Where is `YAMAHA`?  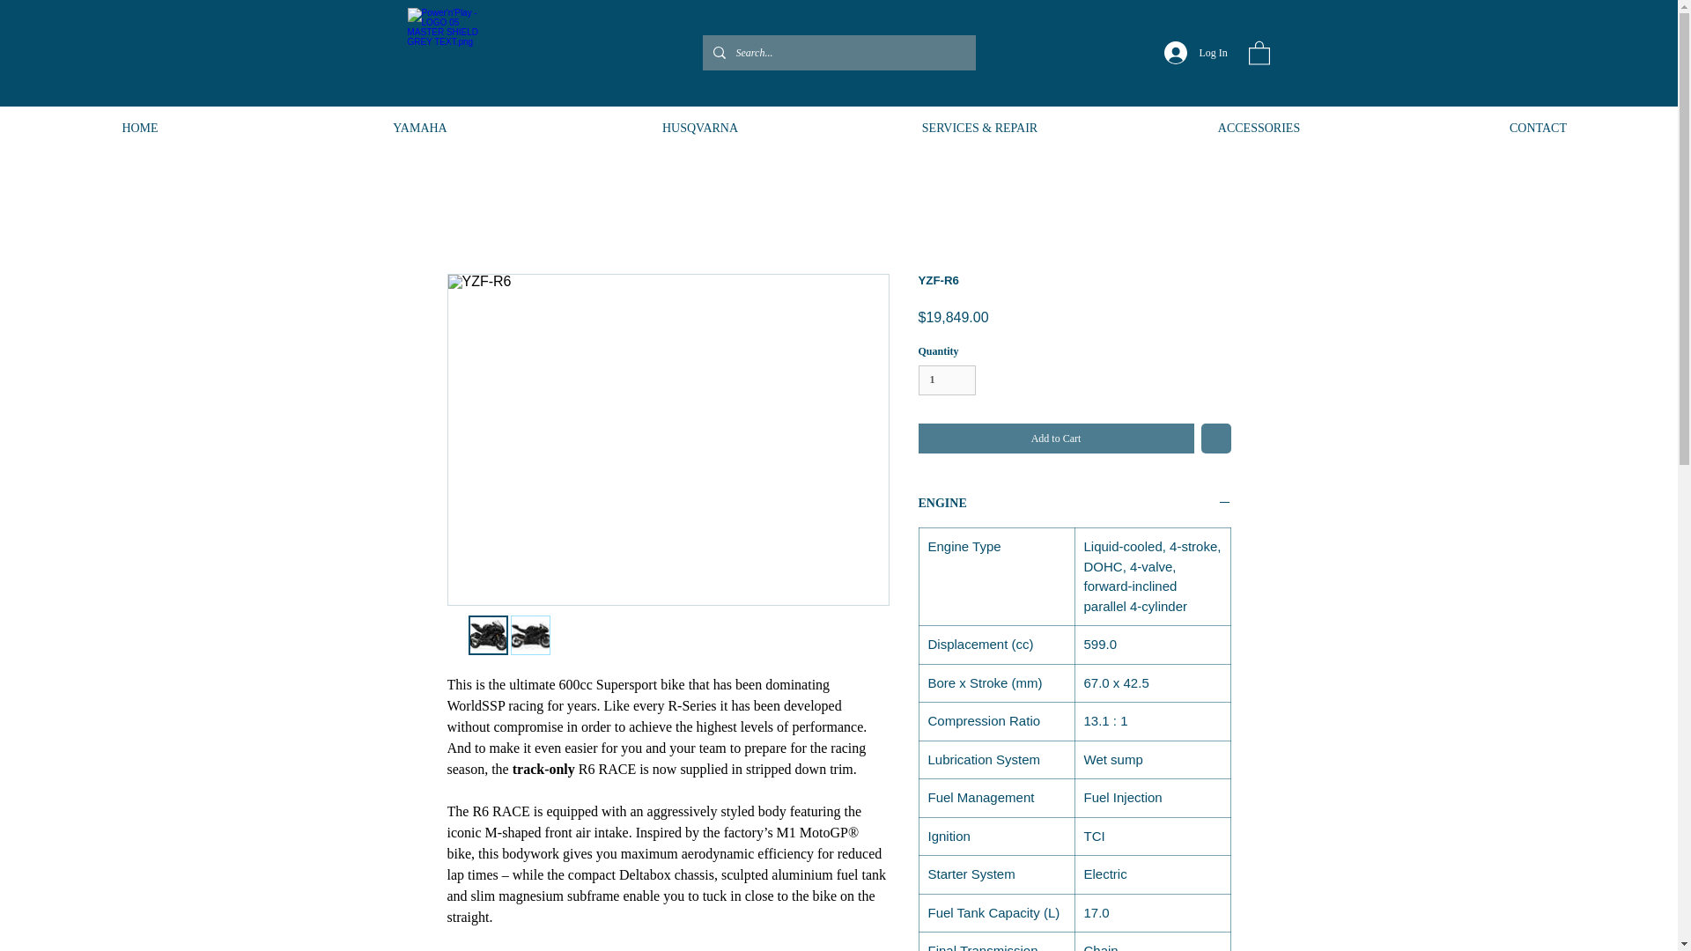 YAMAHA is located at coordinates (419, 128).